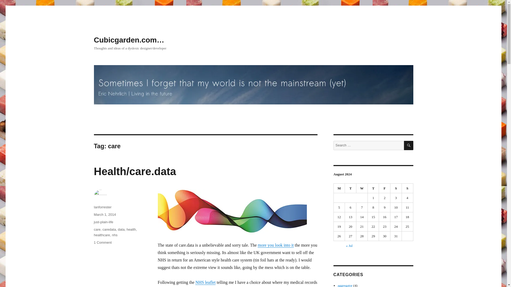 The image size is (511, 287). What do you see at coordinates (102, 235) in the screenshot?
I see `healthcare` at bounding box center [102, 235].